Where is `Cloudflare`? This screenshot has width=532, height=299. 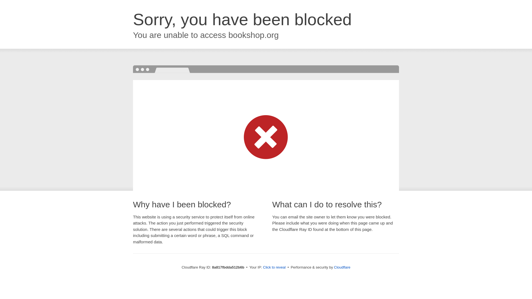 Cloudflare is located at coordinates (342, 267).